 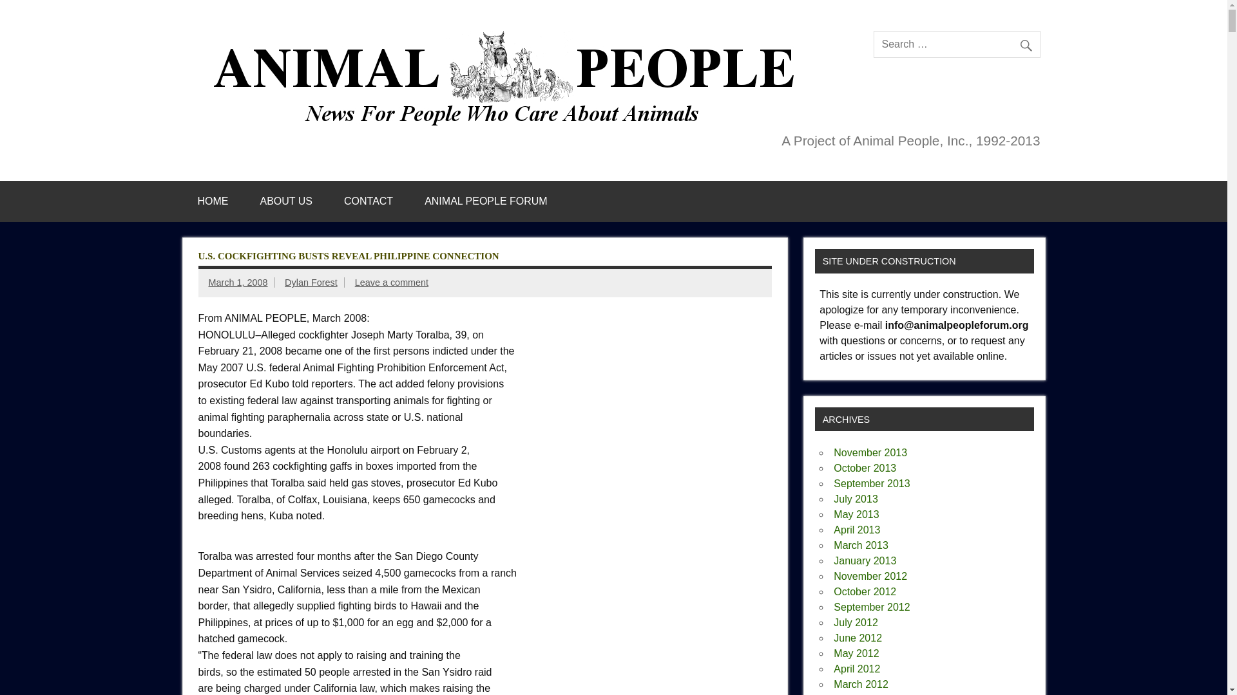 What do you see at coordinates (311, 282) in the screenshot?
I see `Dylan Forest` at bounding box center [311, 282].